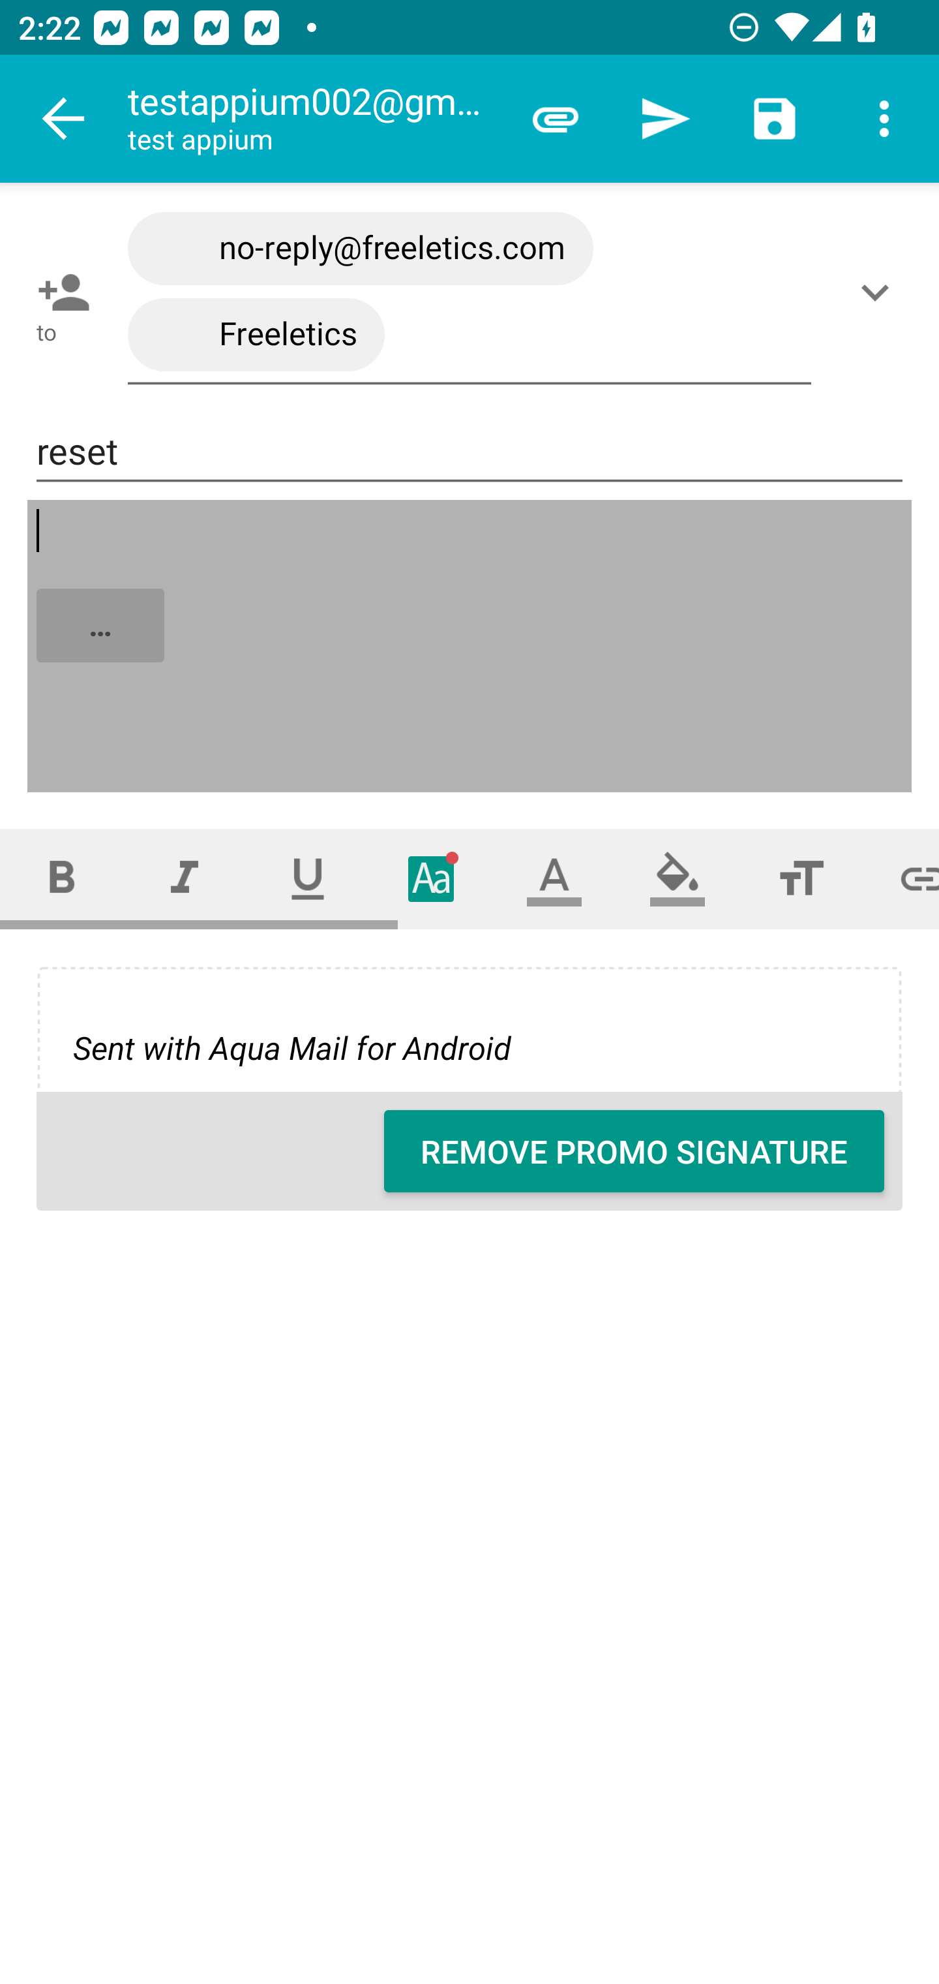 Image resolution: width=939 pixels, height=1984 pixels. What do you see at coordinates (775, 119) in the screenshot?
I see `Save` at bounding box center [775, 119].